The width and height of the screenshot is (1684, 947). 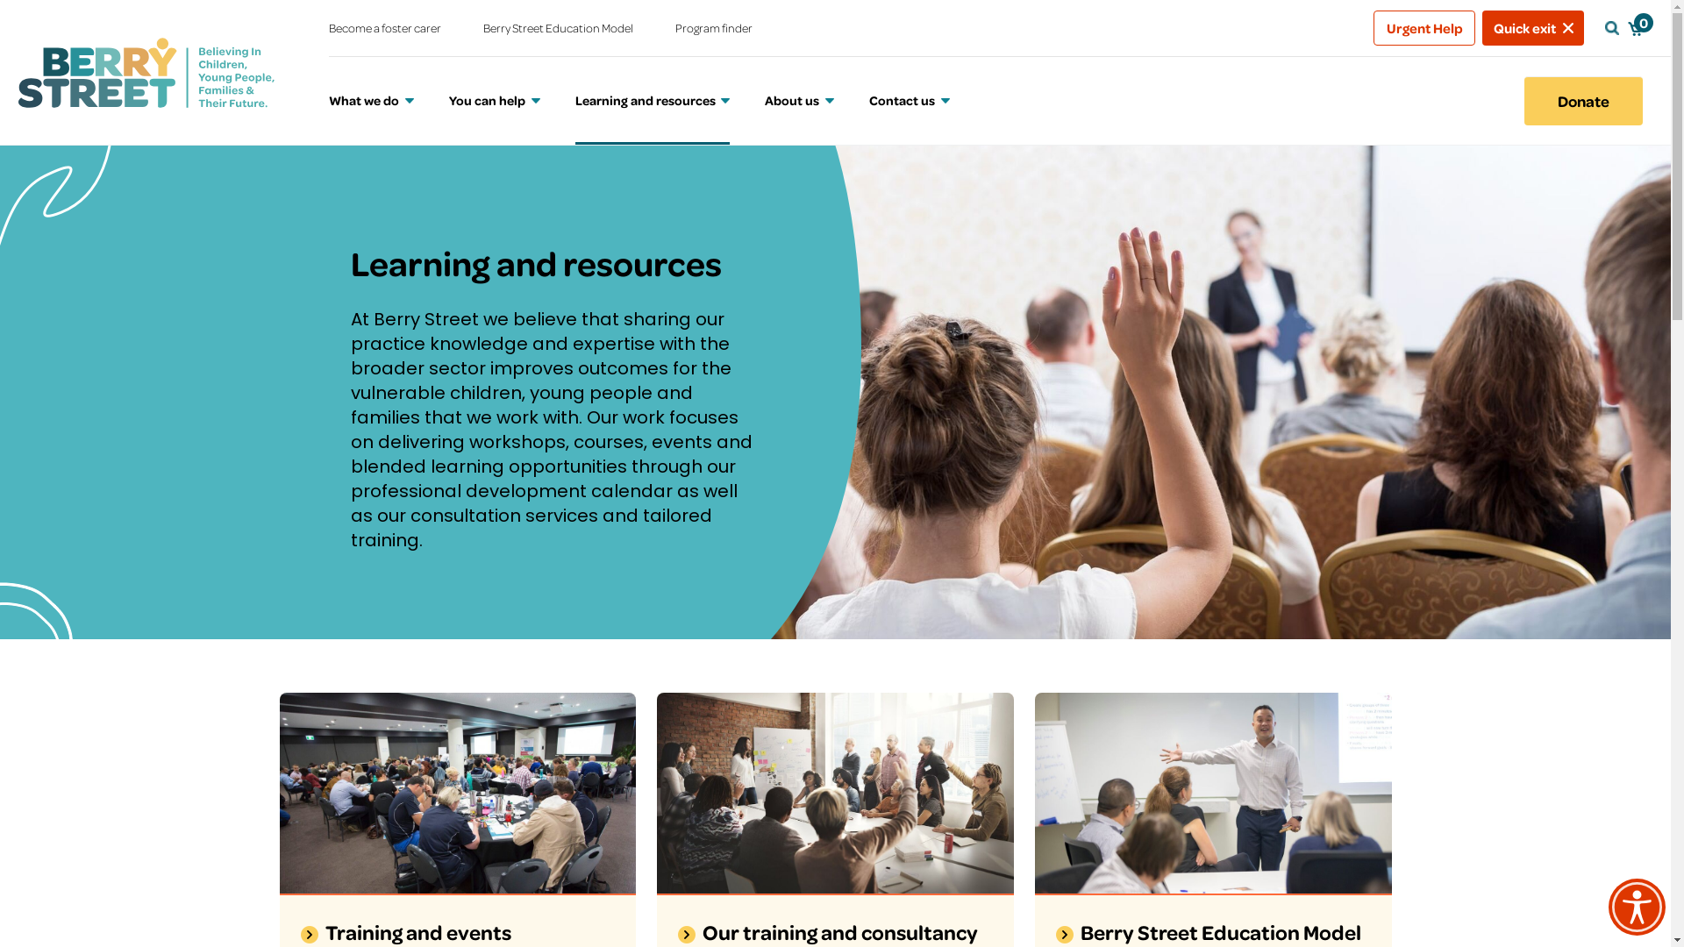 What do you see at coordinates (1424, 28) in the screenshot?
I see `Urgent Help` at bounding box center [1424, 28].